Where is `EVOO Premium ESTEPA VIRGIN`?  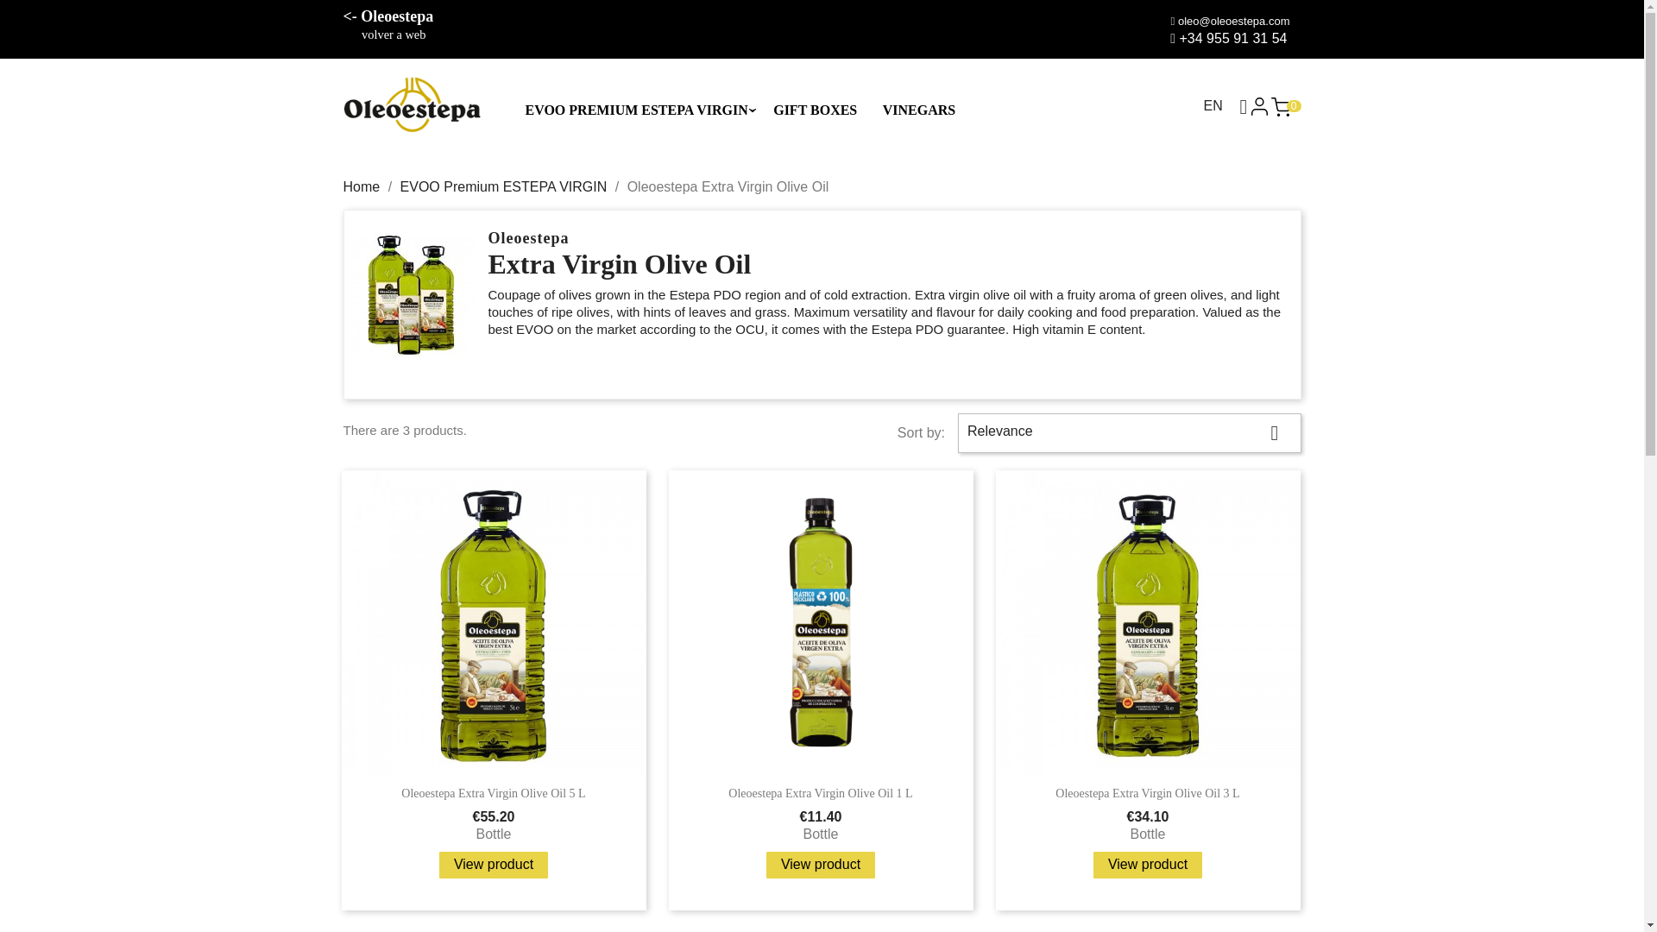 EVOO Premium ESTEPA VIRGIN is located at coordinates (504, 186).